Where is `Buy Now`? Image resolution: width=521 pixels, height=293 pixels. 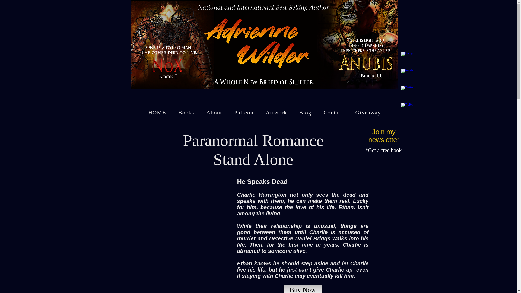 Buy Now is located at coordinates (303, 289).